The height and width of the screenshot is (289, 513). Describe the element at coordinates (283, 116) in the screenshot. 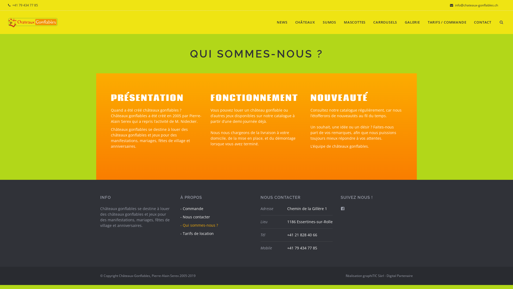

I see `catalogue` at that location.